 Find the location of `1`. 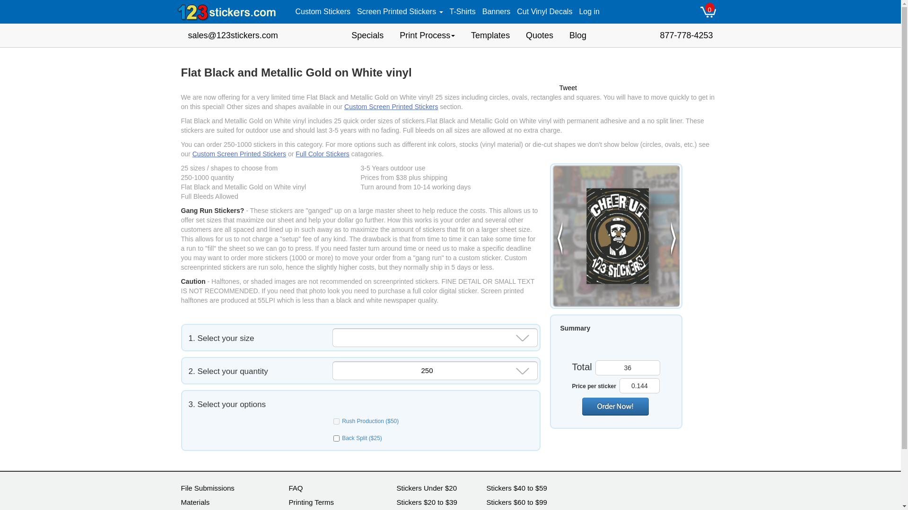

1 is located at coordinates (337, 421).